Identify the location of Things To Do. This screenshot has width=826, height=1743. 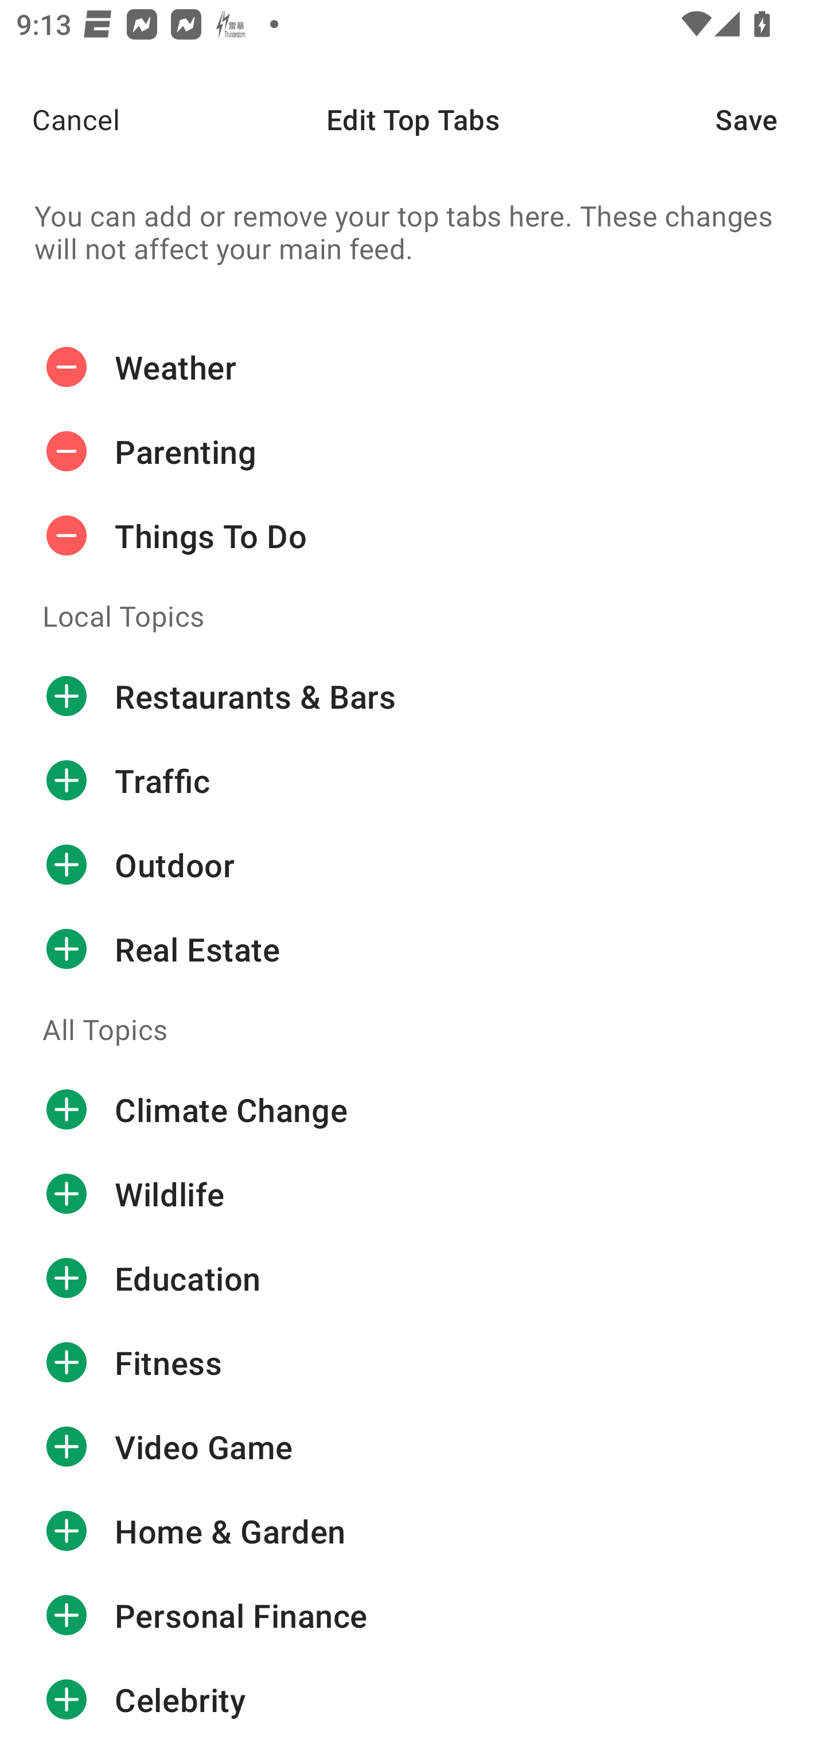
(413, 536).